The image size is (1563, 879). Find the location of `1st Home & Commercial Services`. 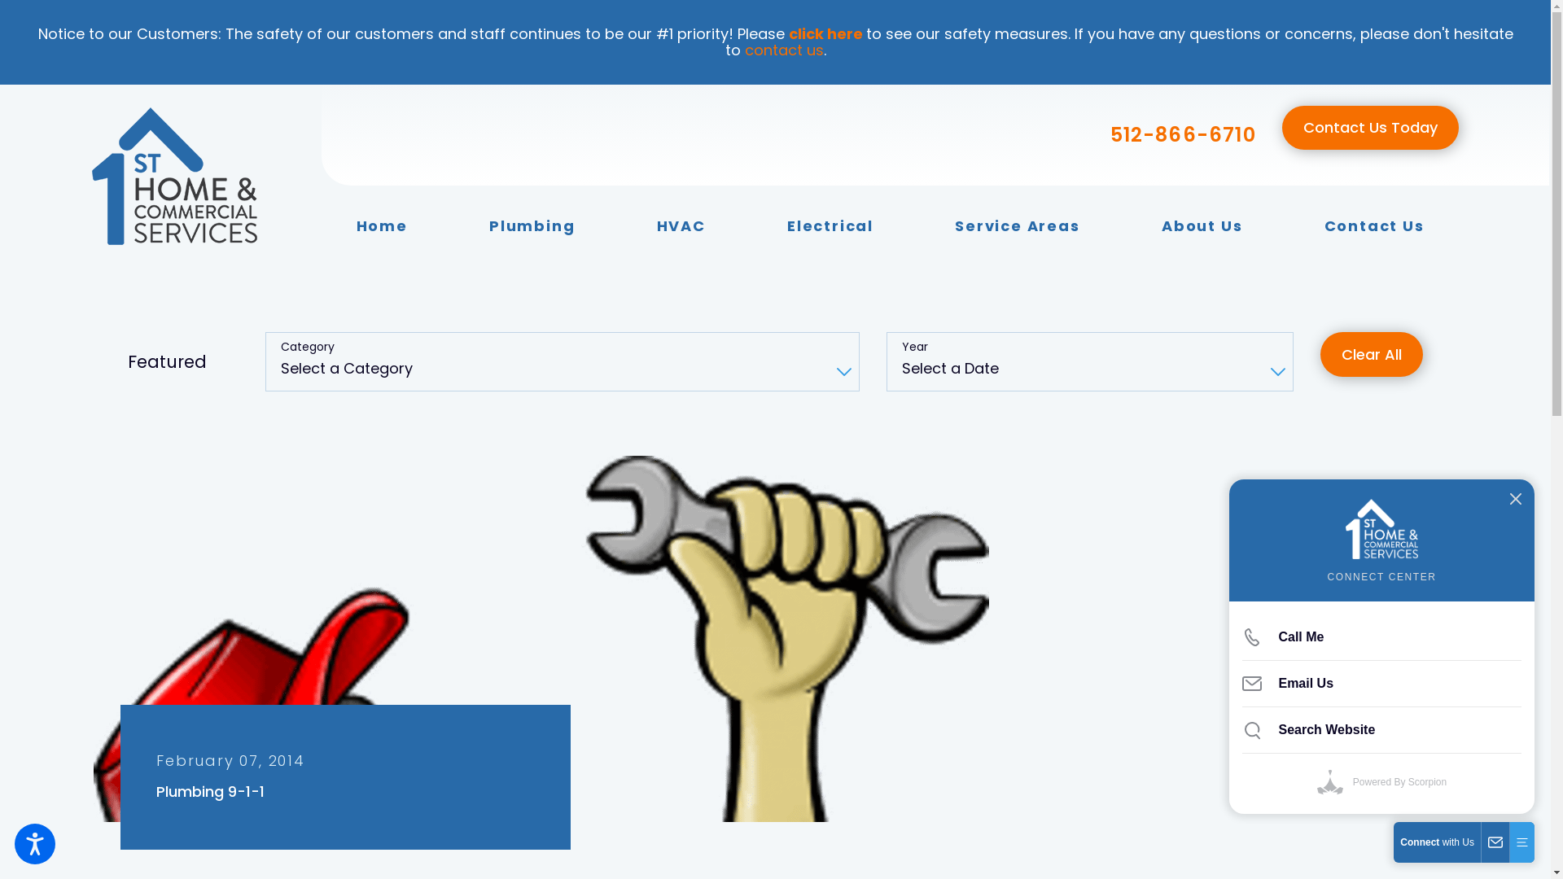

1st Home & Commercial Services is located at coordinates (174, 176).